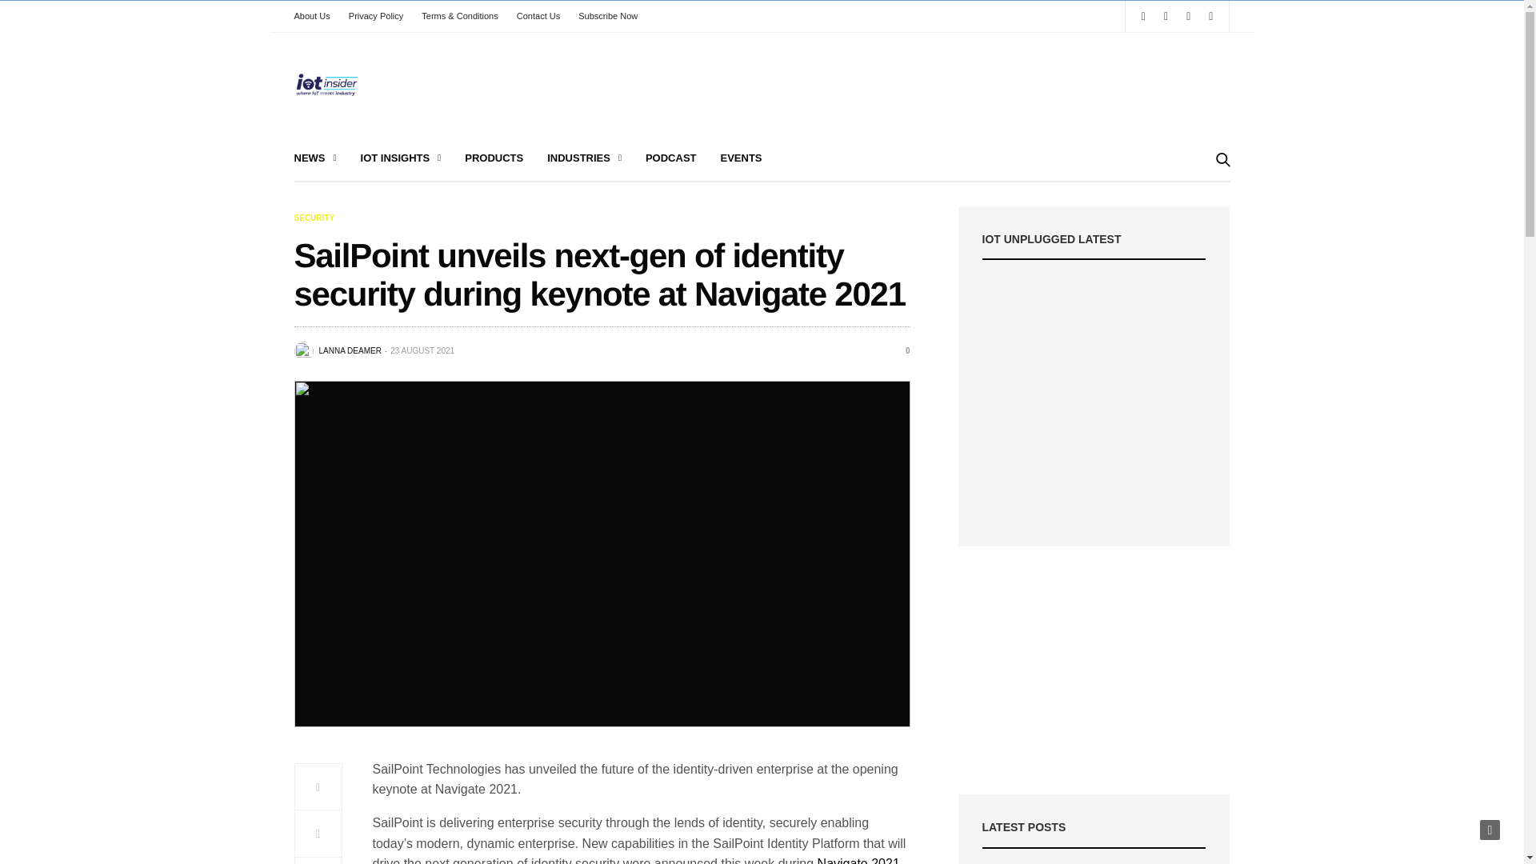 This screenshot has width=1536, height=864. I want to click on Security, so click(314, 218).